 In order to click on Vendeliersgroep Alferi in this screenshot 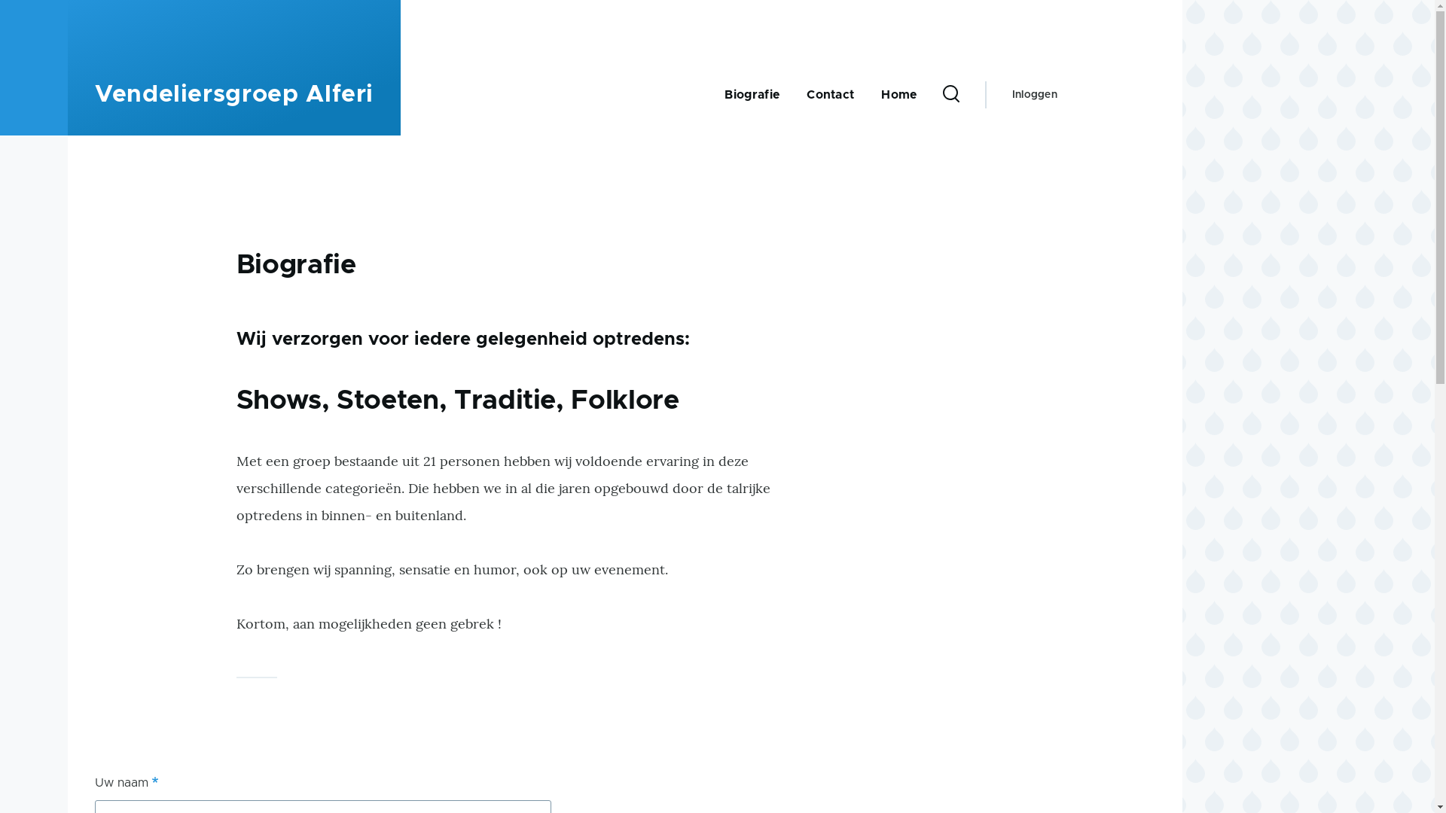, I will do `click(234, 95)`.